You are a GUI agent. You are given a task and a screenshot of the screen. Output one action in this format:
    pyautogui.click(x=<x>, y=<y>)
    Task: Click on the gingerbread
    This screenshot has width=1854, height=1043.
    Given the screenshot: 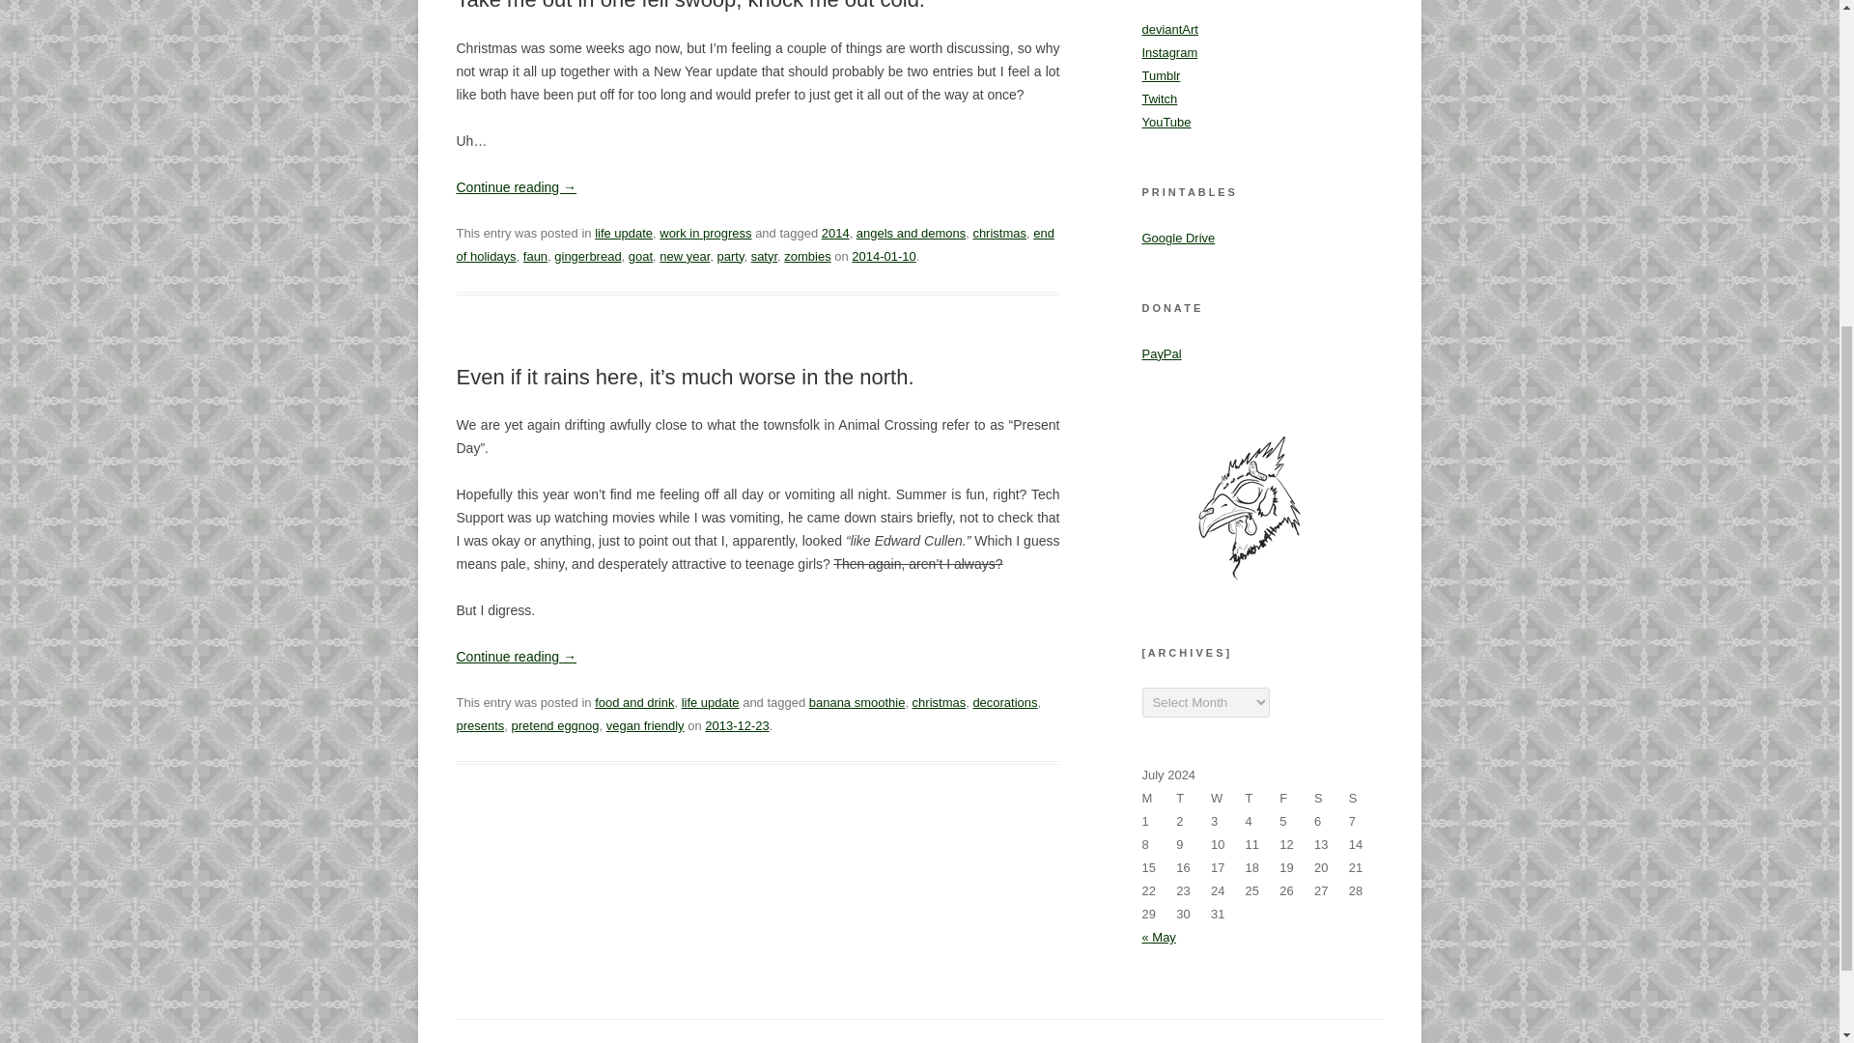 What is the action you would take?
    pyautogui.click(x=587, y=257)
    